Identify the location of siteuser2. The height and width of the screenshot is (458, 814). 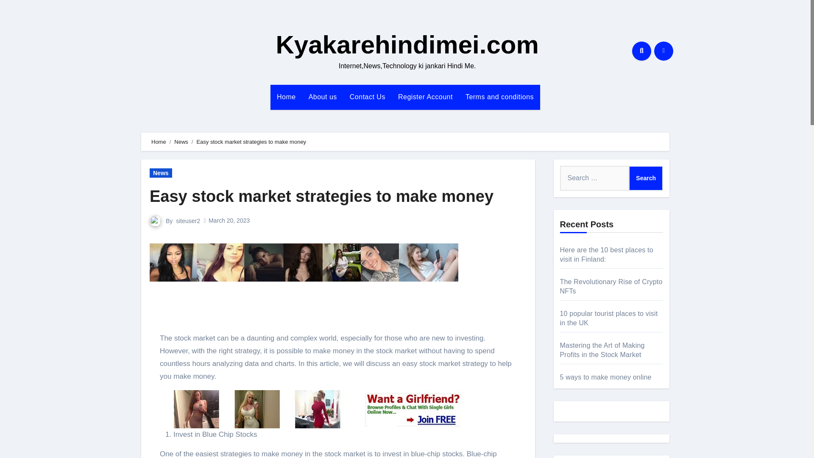
(188, 221).